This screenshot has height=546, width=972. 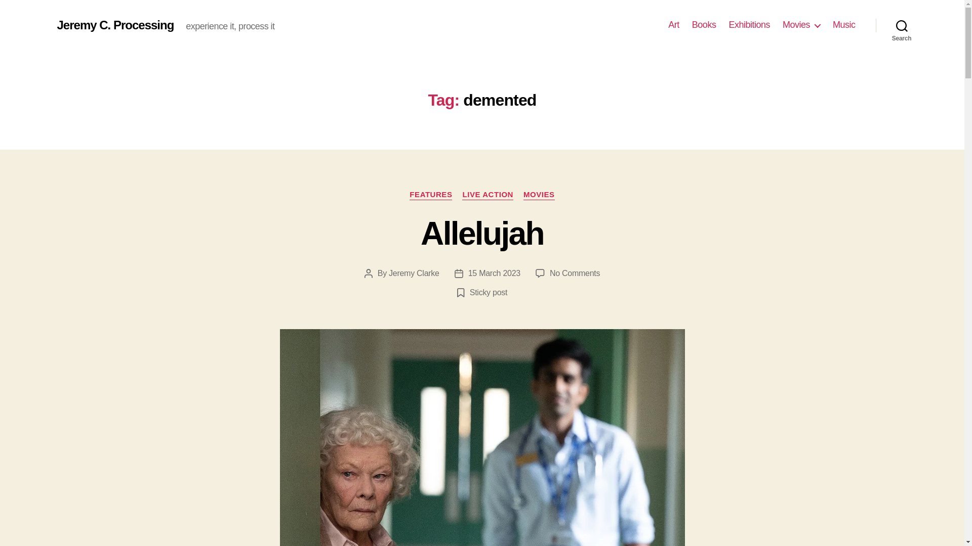 What do you see at coordinates (539, 195) in the screenshot?
I see `Movies` at bounding box center [539, 195].